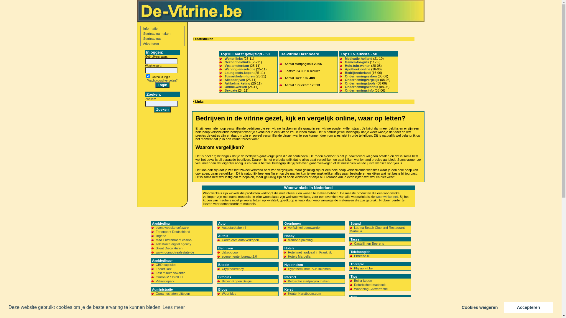 This screenshot has width=566, height=318. Describe the element at coordinates (299, 256) in the screenshot. I see `Hotels Marbella` at that location.